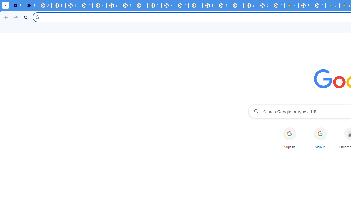 The width and height of the screenshot is (351, 197). I want to click on Google Maps, so click(291, 5).